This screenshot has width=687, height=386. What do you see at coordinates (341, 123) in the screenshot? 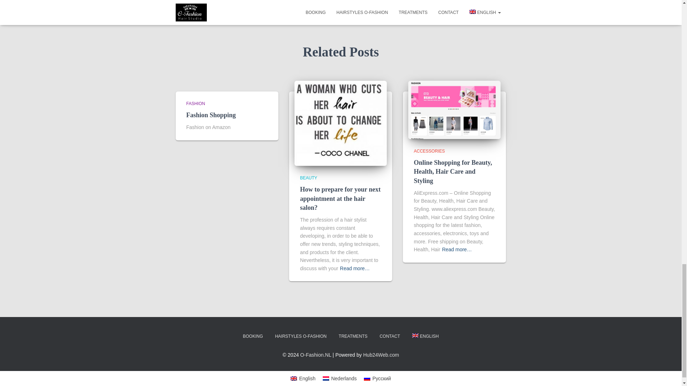
I see `How to prepare for your next appointment at the hair salon?` at bounding box center [341, 123].